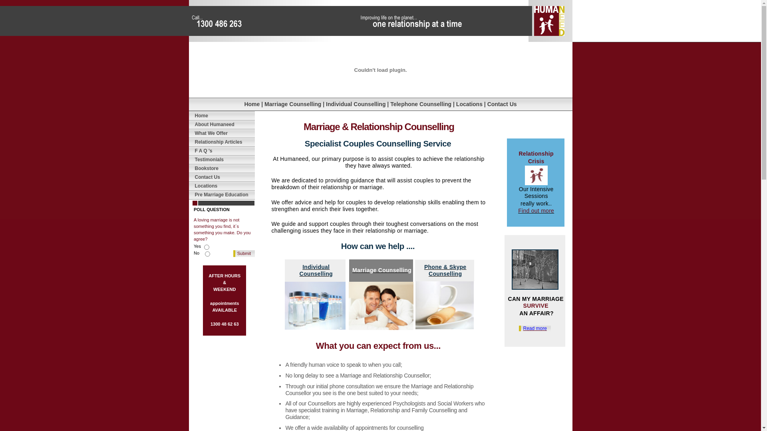 The image size is (767, 431). What do you see at coordinates (222, 195) in the screenshot?
I see `Pre Marriage Education` at bounding box center [222, 195].